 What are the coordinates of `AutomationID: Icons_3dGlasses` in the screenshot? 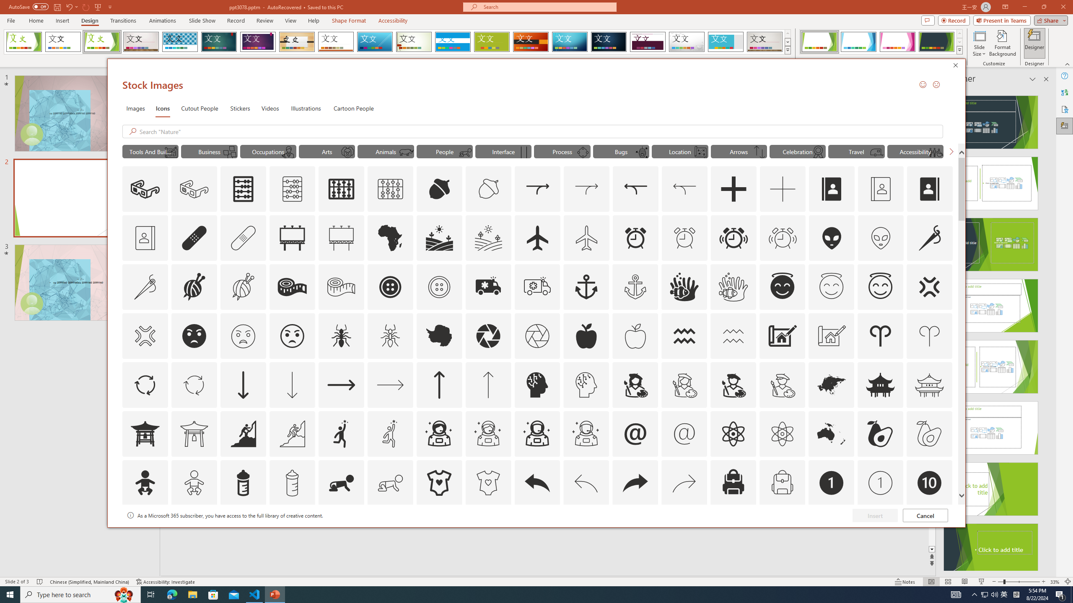 It's located at (145, 189).